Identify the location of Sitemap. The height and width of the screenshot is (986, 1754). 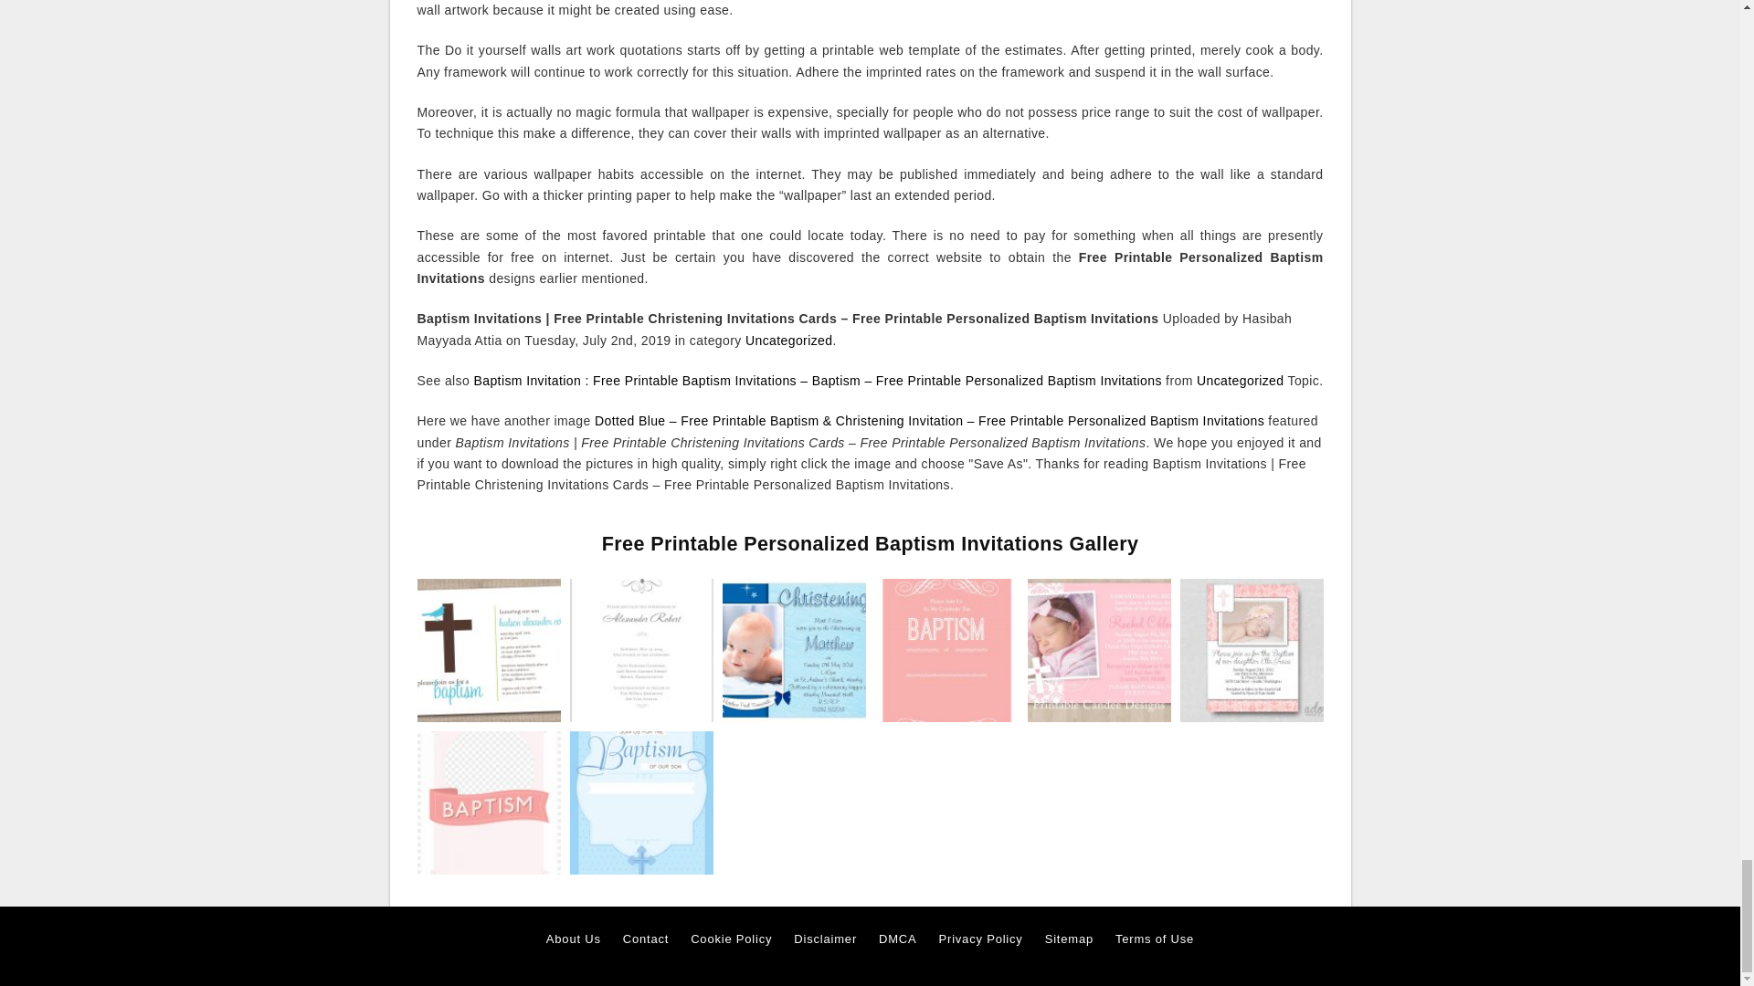
(1069, 939).